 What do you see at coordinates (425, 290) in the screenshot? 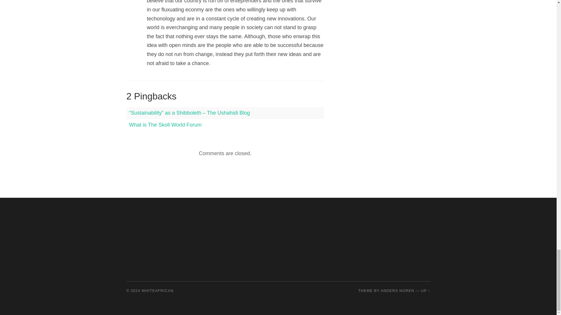
I see `To the top` at bounding box center [425, 290].